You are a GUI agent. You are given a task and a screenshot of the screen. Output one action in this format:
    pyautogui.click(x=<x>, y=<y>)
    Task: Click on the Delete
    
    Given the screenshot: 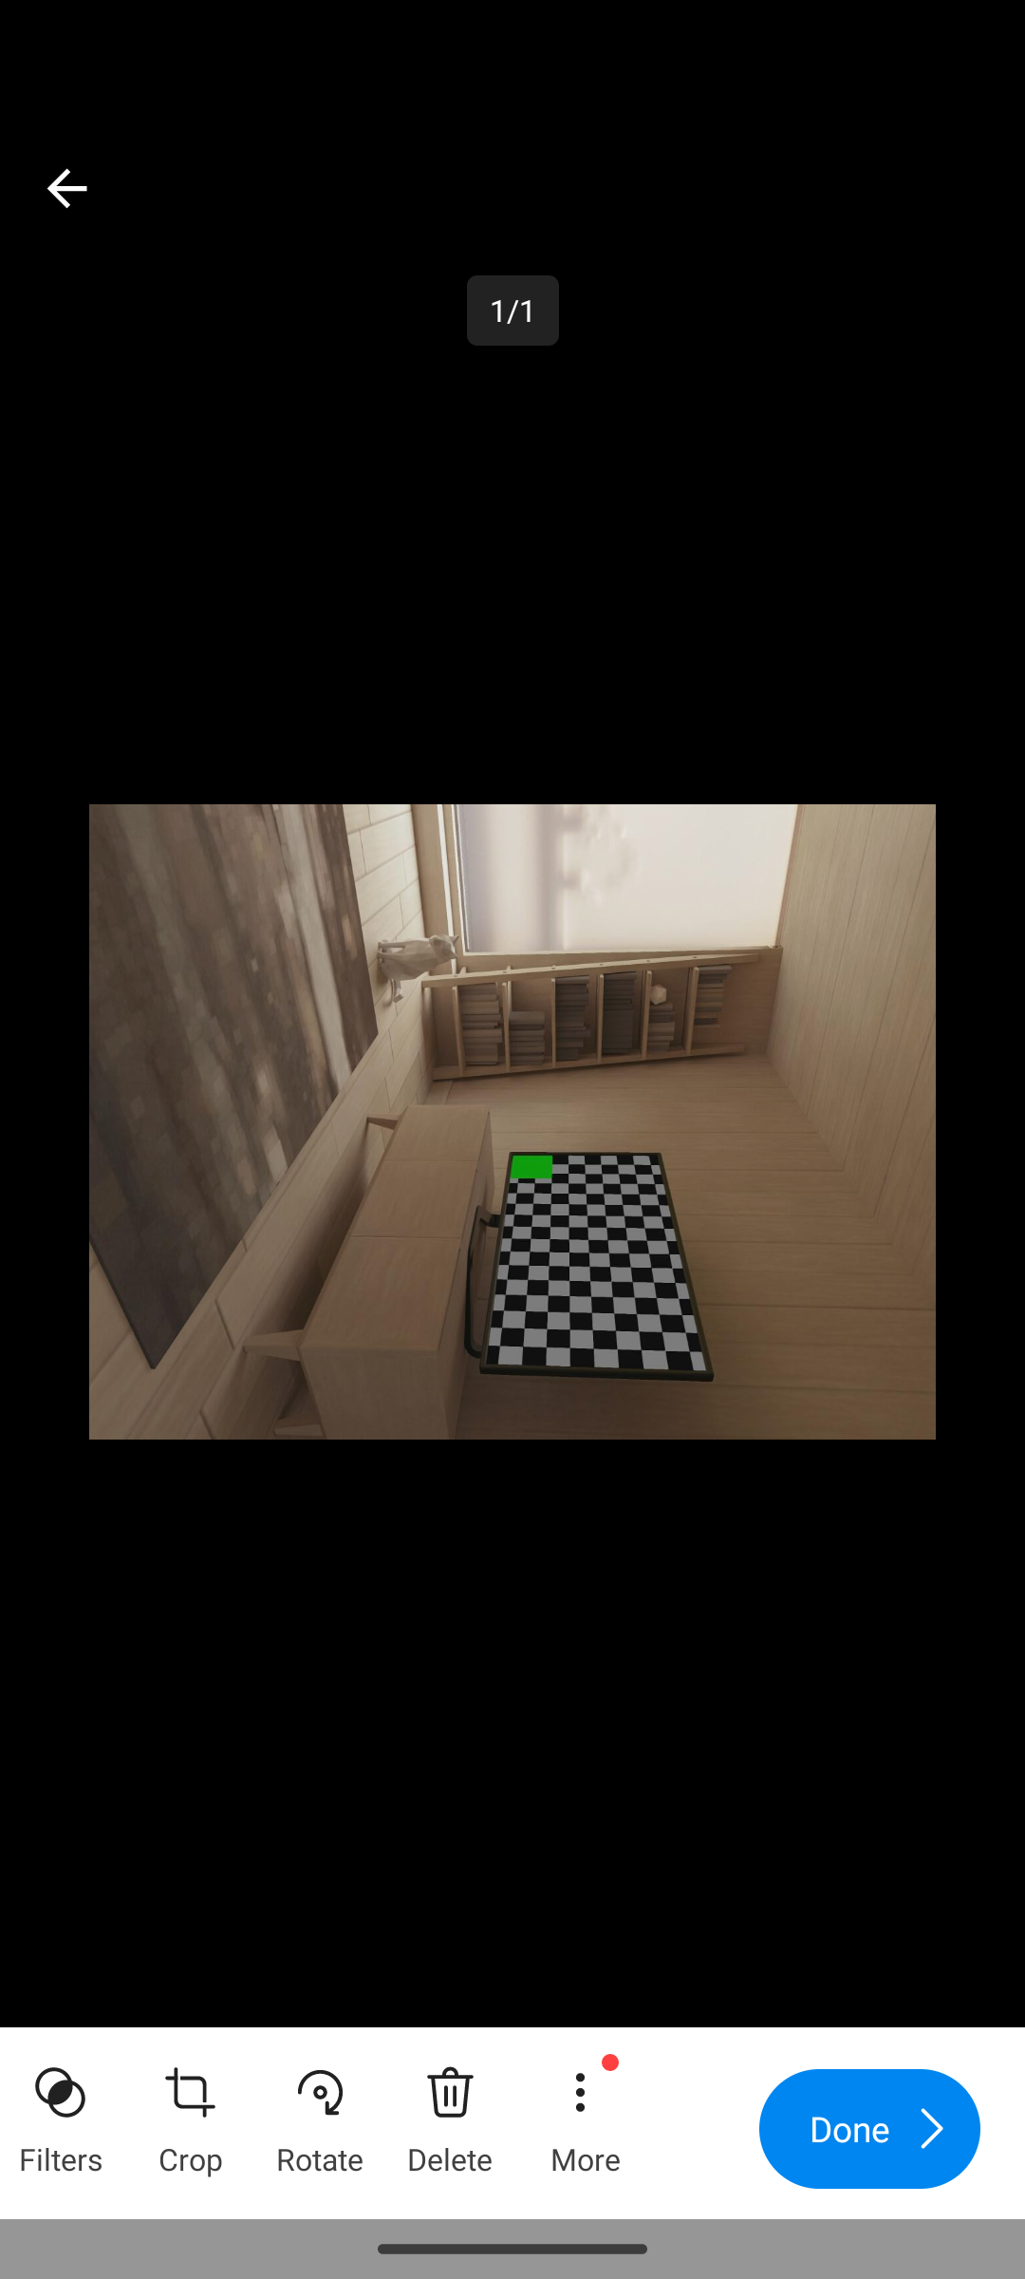 What is the action you would take?
    pyautogui.click(x=450, y=2112)
    